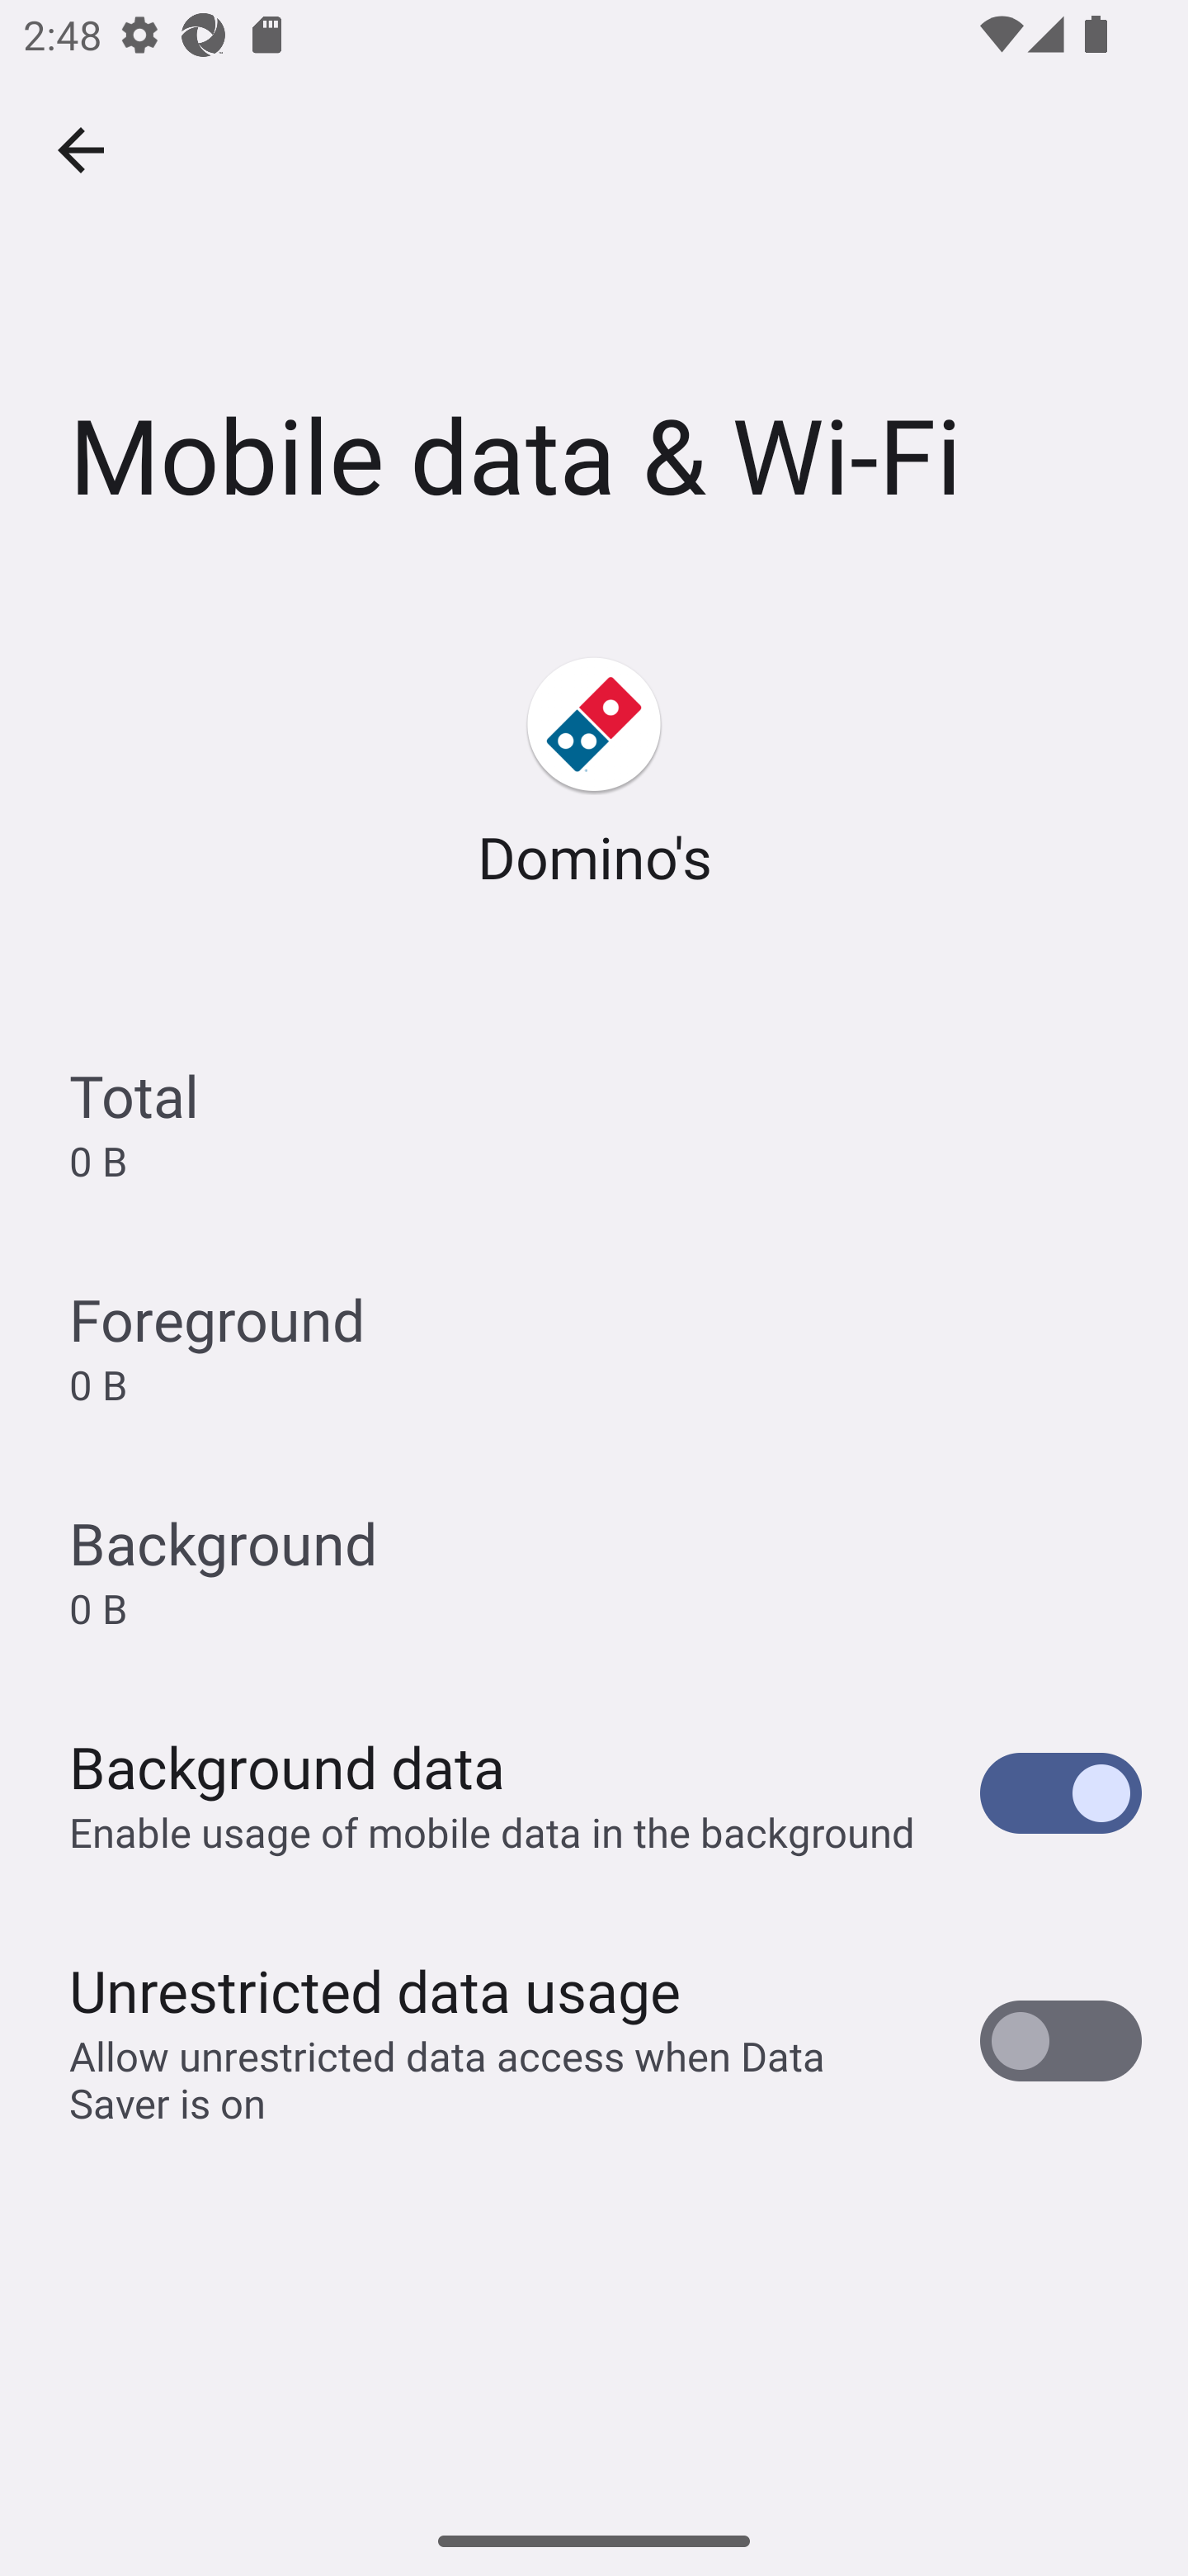  What do you see at coordinates (81, 150) in the screenshot?
I see `Navigate up` at bounding box center [81, 150].